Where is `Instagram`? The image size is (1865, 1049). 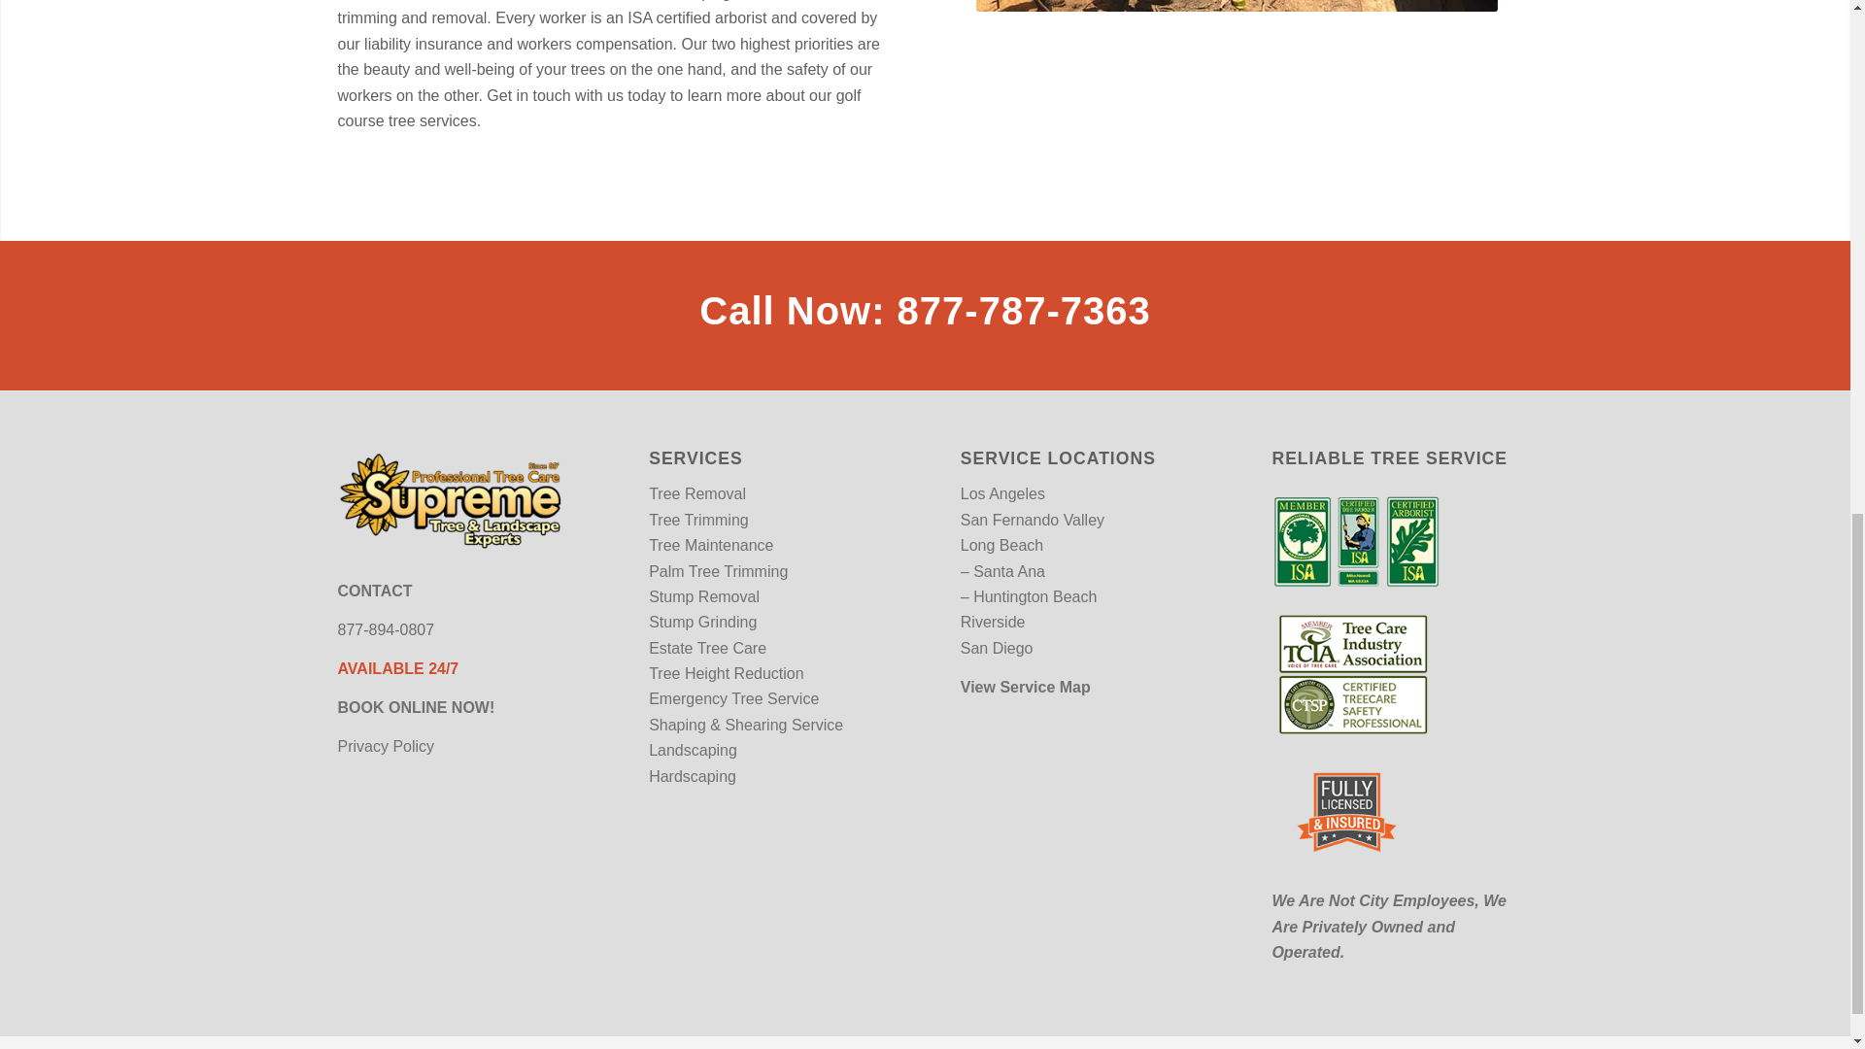
Instagram is located at coordinates (1469, 1047).